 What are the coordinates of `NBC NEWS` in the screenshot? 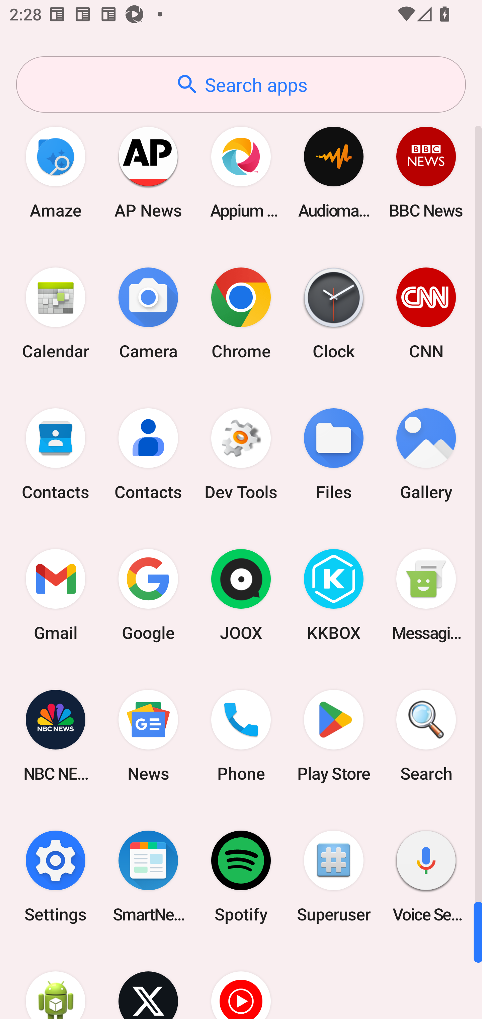 It's located at (56, 735).